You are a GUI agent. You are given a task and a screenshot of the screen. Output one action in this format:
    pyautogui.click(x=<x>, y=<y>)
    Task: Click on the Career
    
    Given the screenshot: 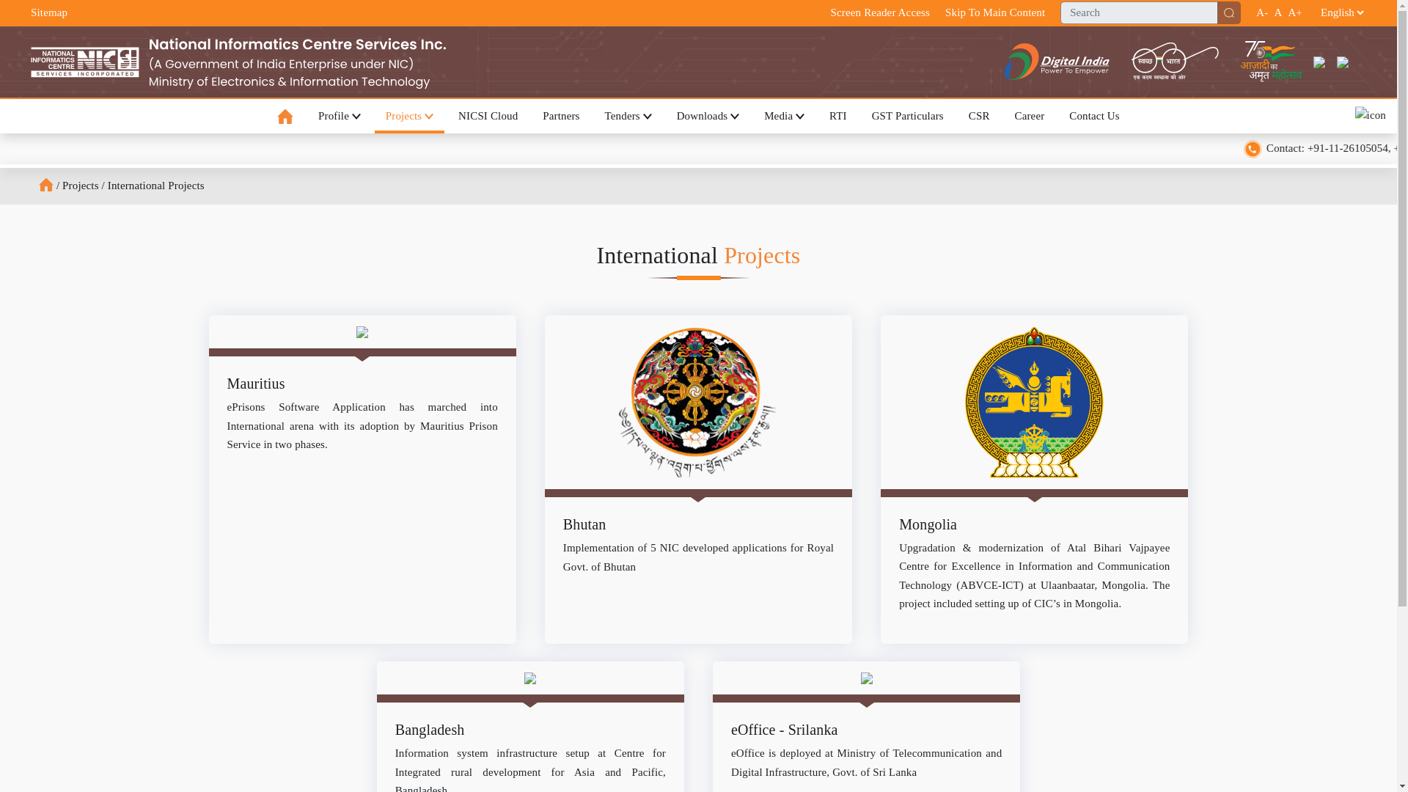 What is the action you would take?
    pyautogui.click(x=1028, y=116)
    